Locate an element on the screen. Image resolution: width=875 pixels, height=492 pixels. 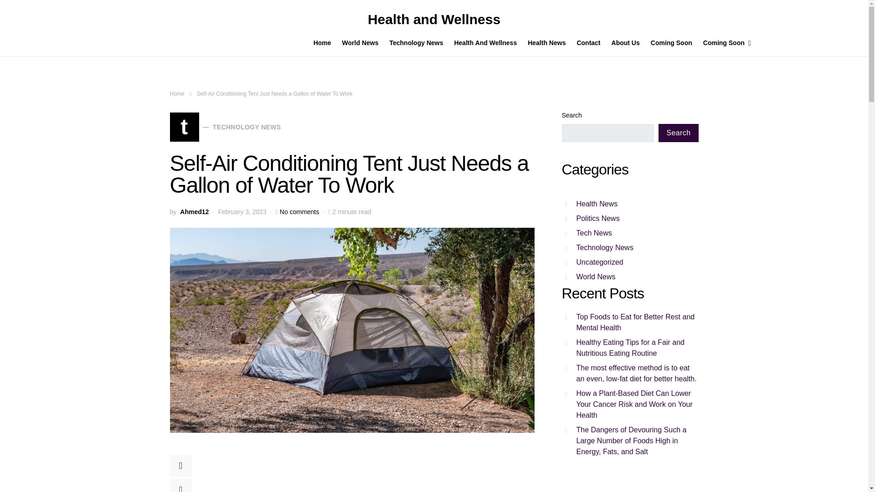
Technology News is located at coordinates (416, 43).